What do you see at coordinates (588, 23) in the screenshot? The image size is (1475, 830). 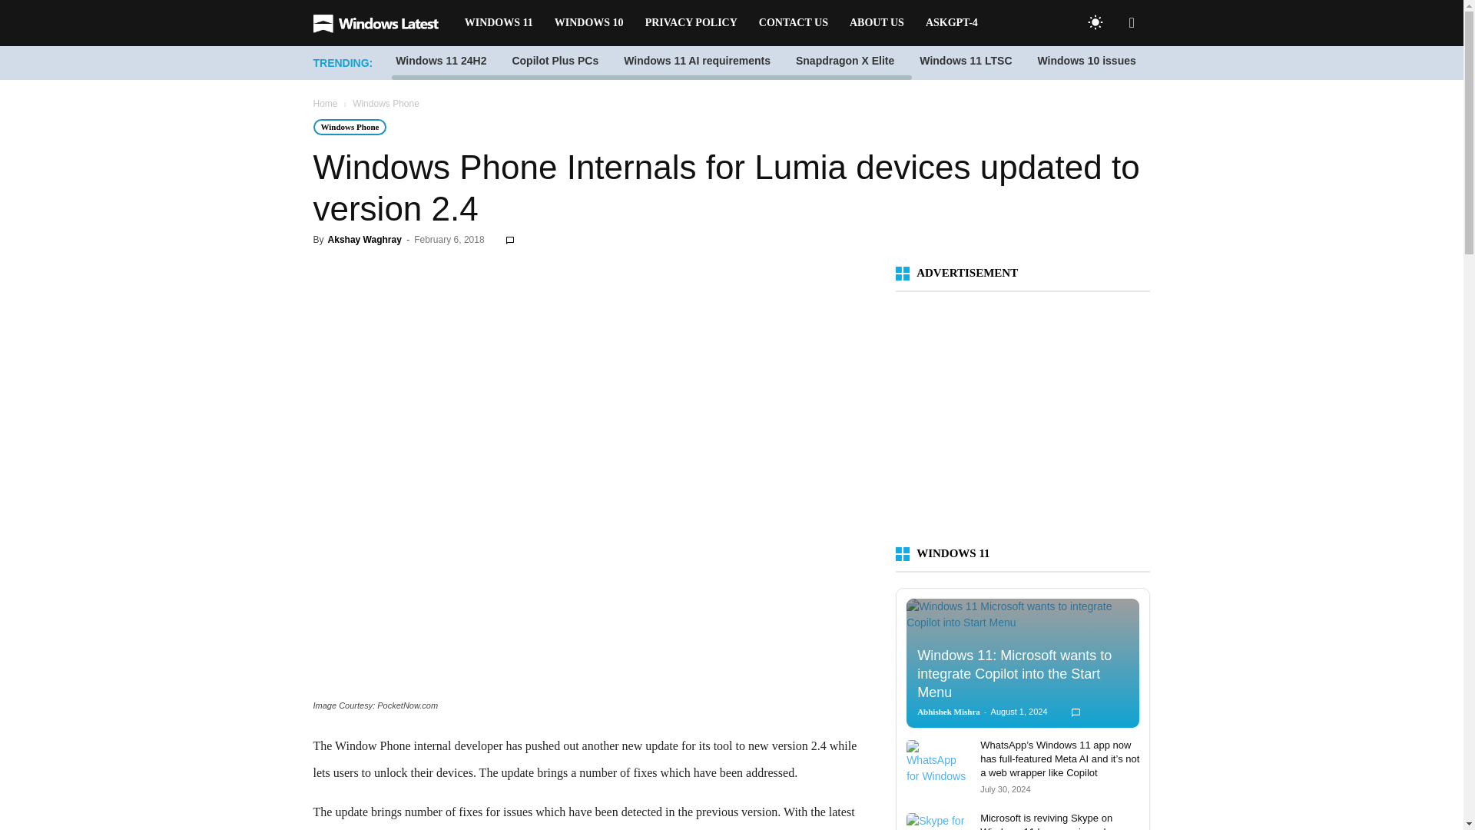 I see `WINDOWS 10` at bounding box center [588, 23].